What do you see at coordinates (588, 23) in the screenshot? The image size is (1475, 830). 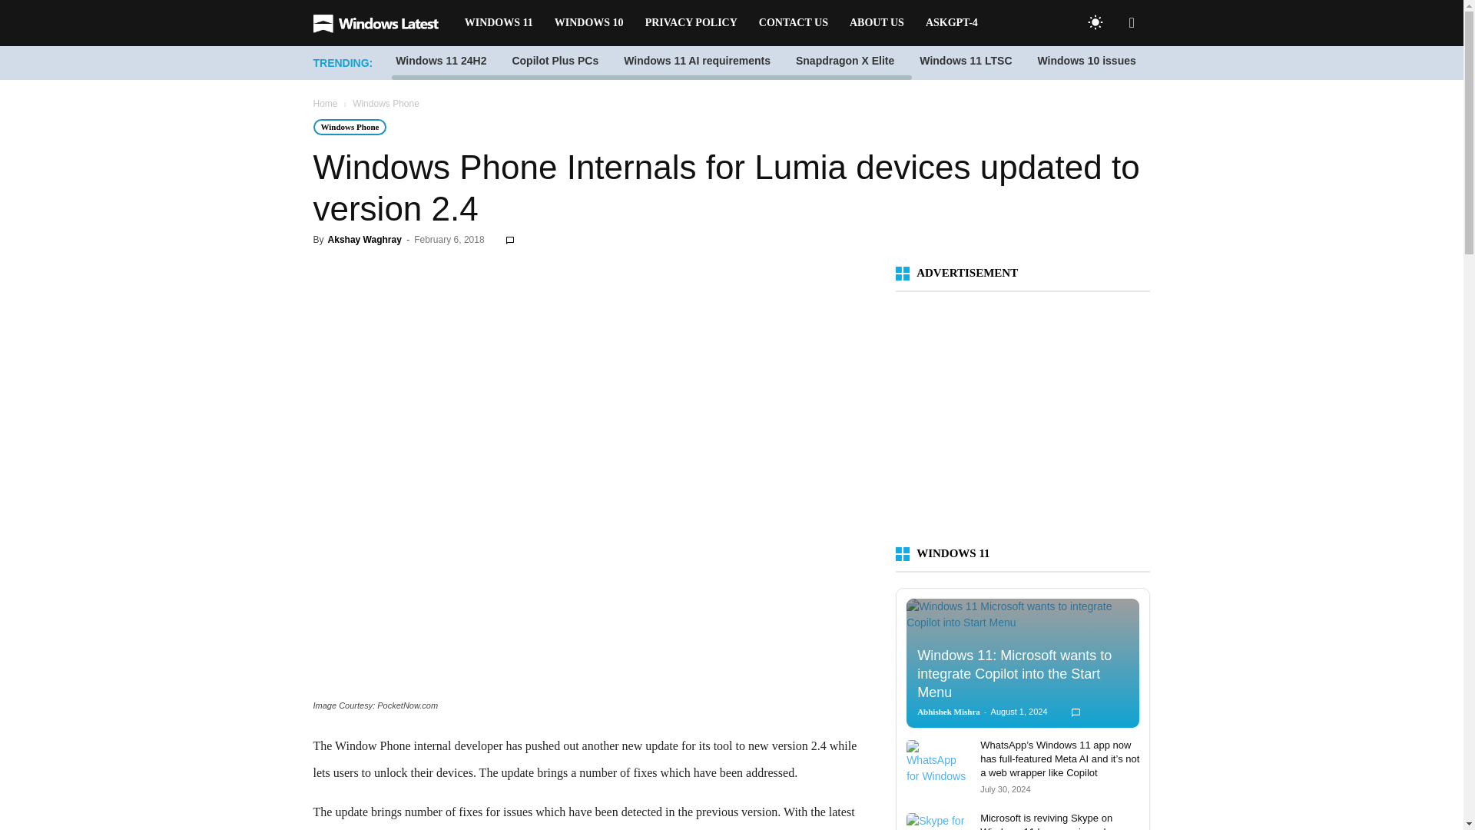 I see `WINDOWS 10` at bounding box center [588, 23].